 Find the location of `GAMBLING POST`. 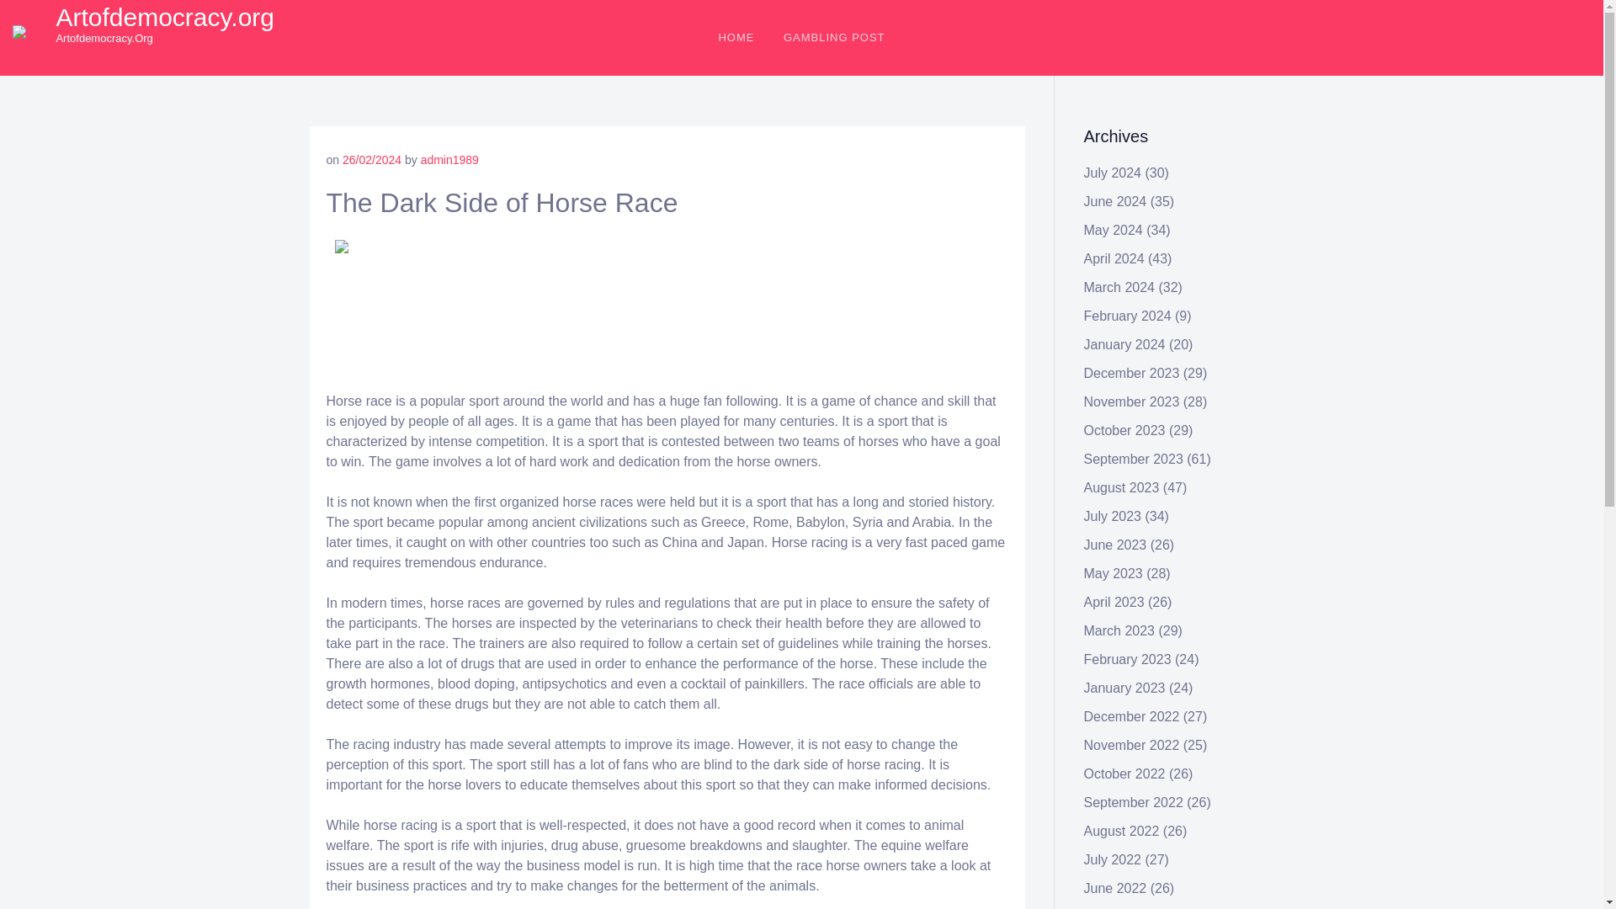

GAMBLING POST is located at coordinates (834, 37).